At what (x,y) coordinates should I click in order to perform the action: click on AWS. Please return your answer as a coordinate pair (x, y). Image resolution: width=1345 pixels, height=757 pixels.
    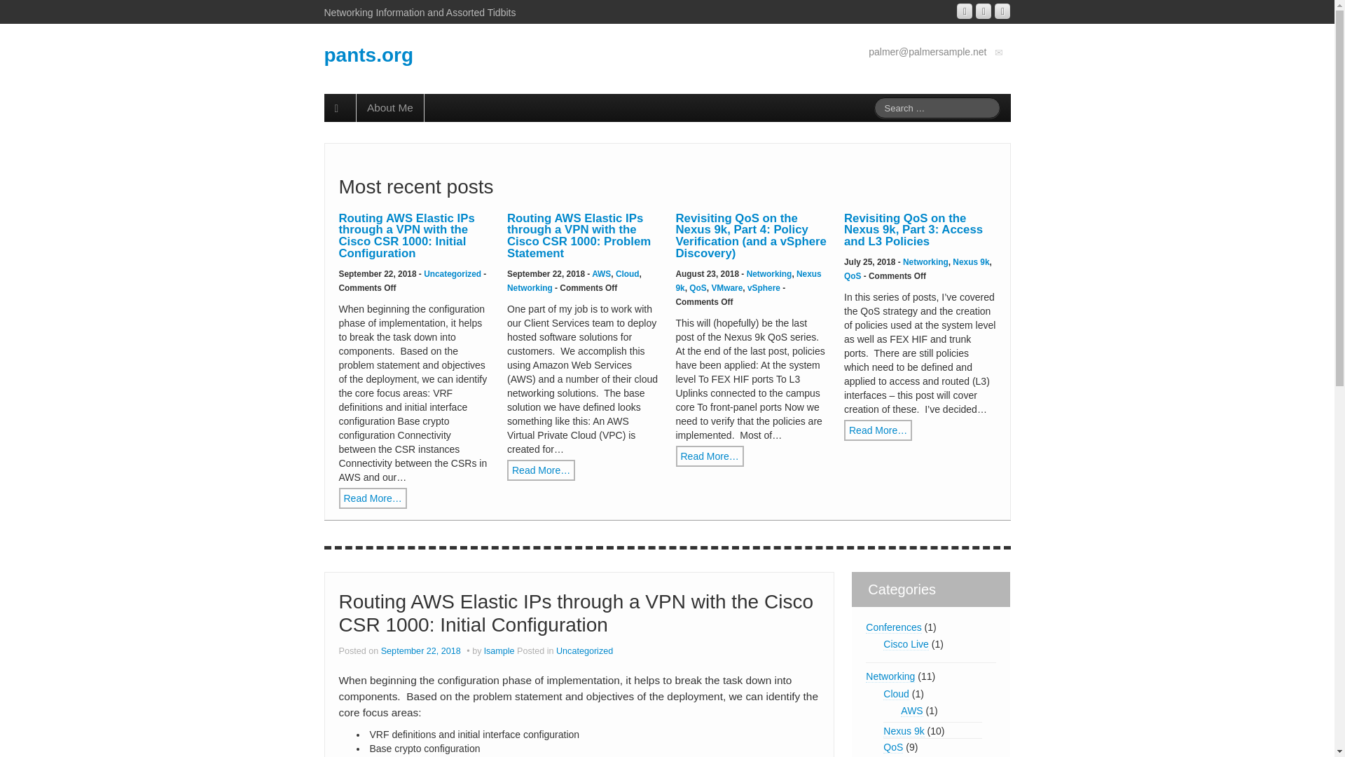
    Looking at the image, I should click on (912, 711).